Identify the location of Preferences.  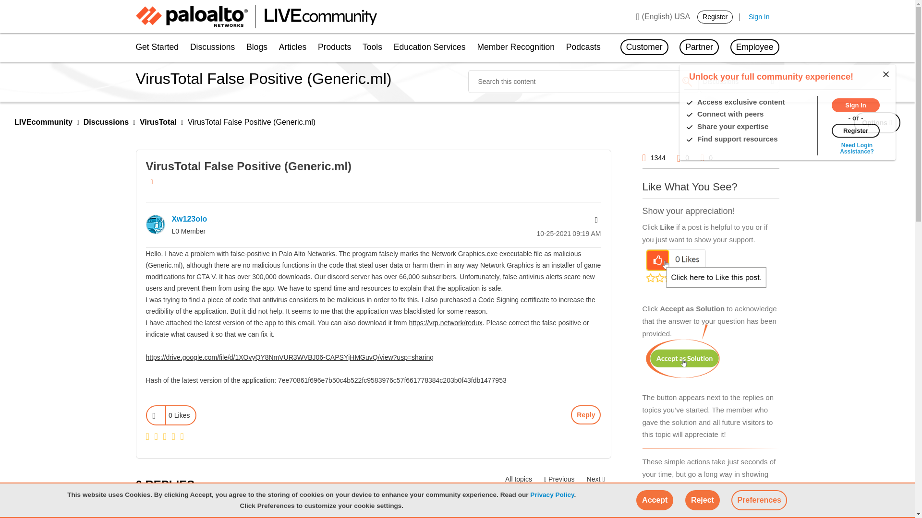
(759, 500).